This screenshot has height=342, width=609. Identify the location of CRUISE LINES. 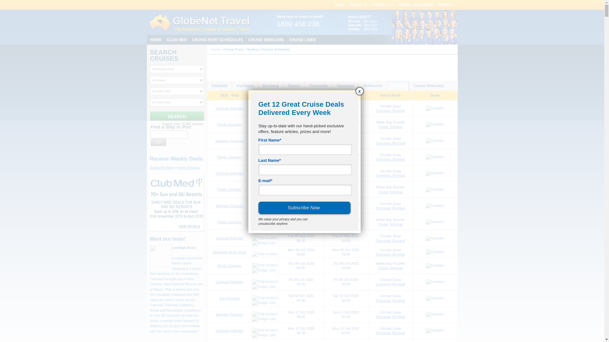
(303, 40).